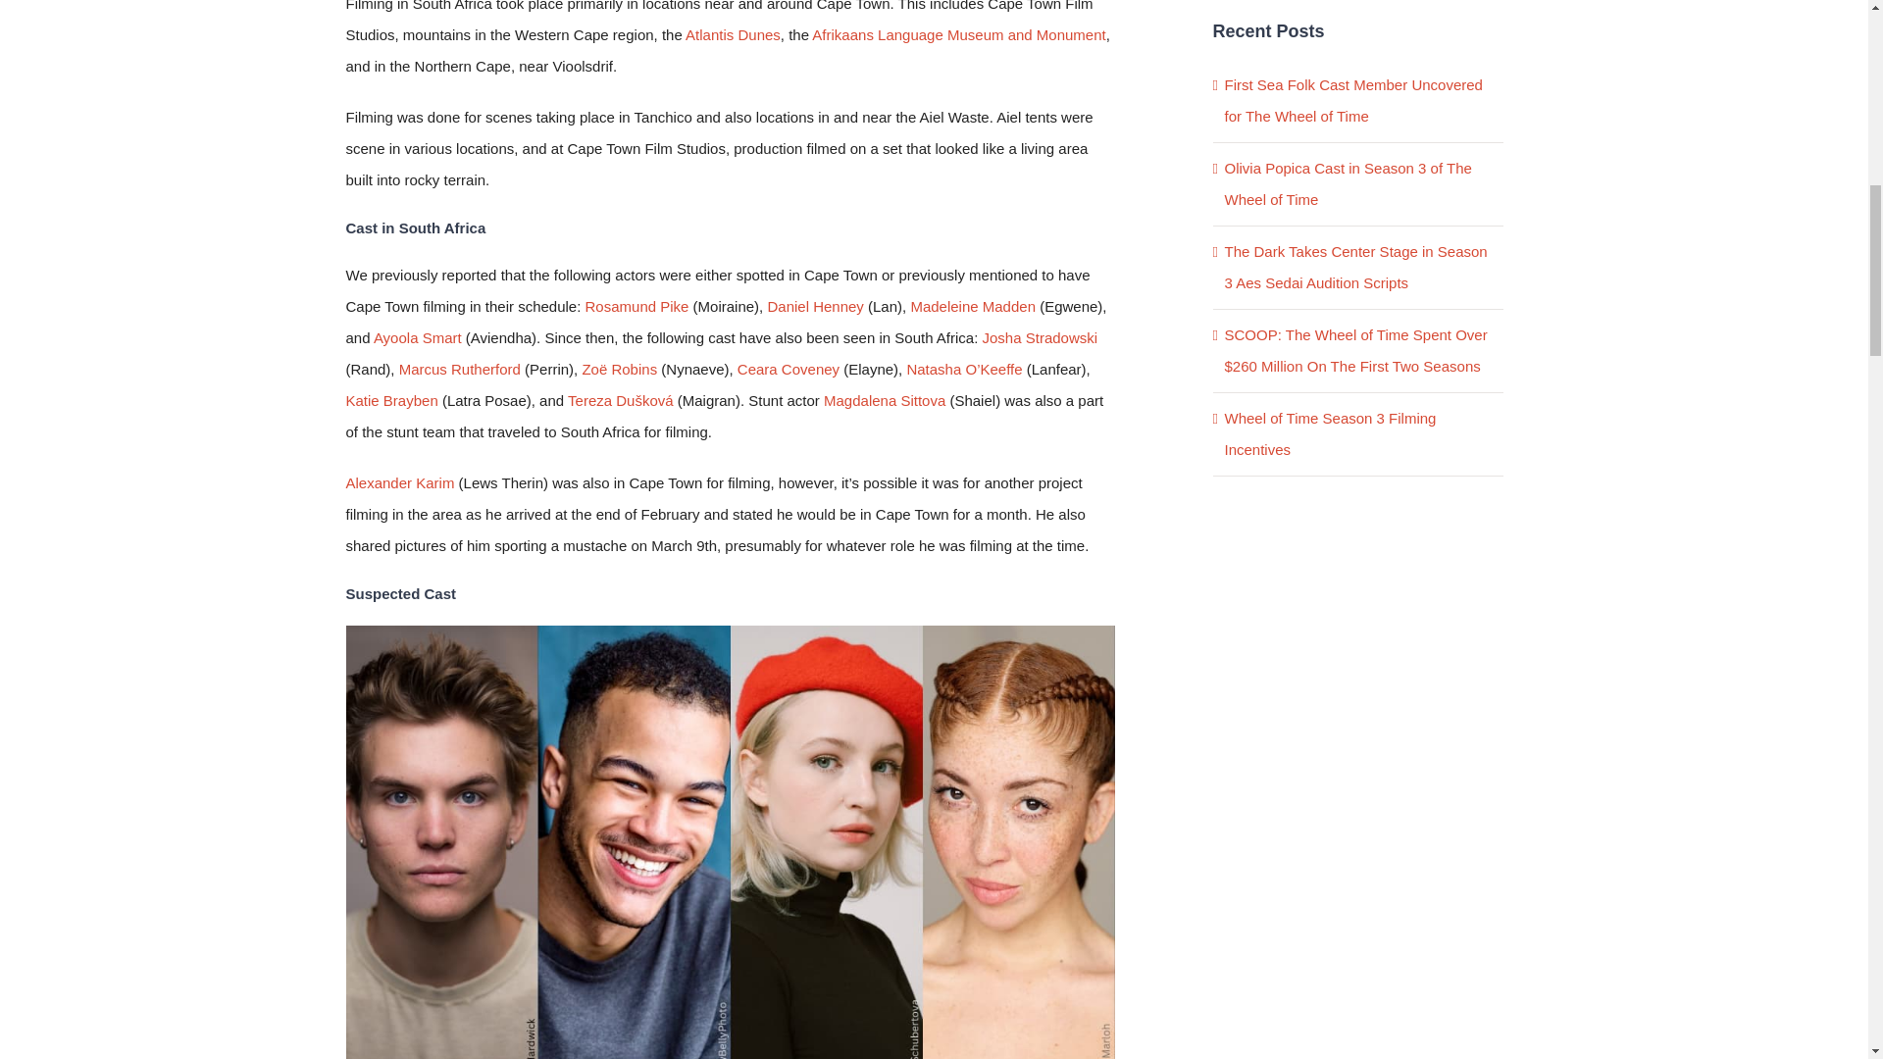  Describe the element at coordinates (885, 400) in the screenshot. I see `Magdalena Sittova` at that location.